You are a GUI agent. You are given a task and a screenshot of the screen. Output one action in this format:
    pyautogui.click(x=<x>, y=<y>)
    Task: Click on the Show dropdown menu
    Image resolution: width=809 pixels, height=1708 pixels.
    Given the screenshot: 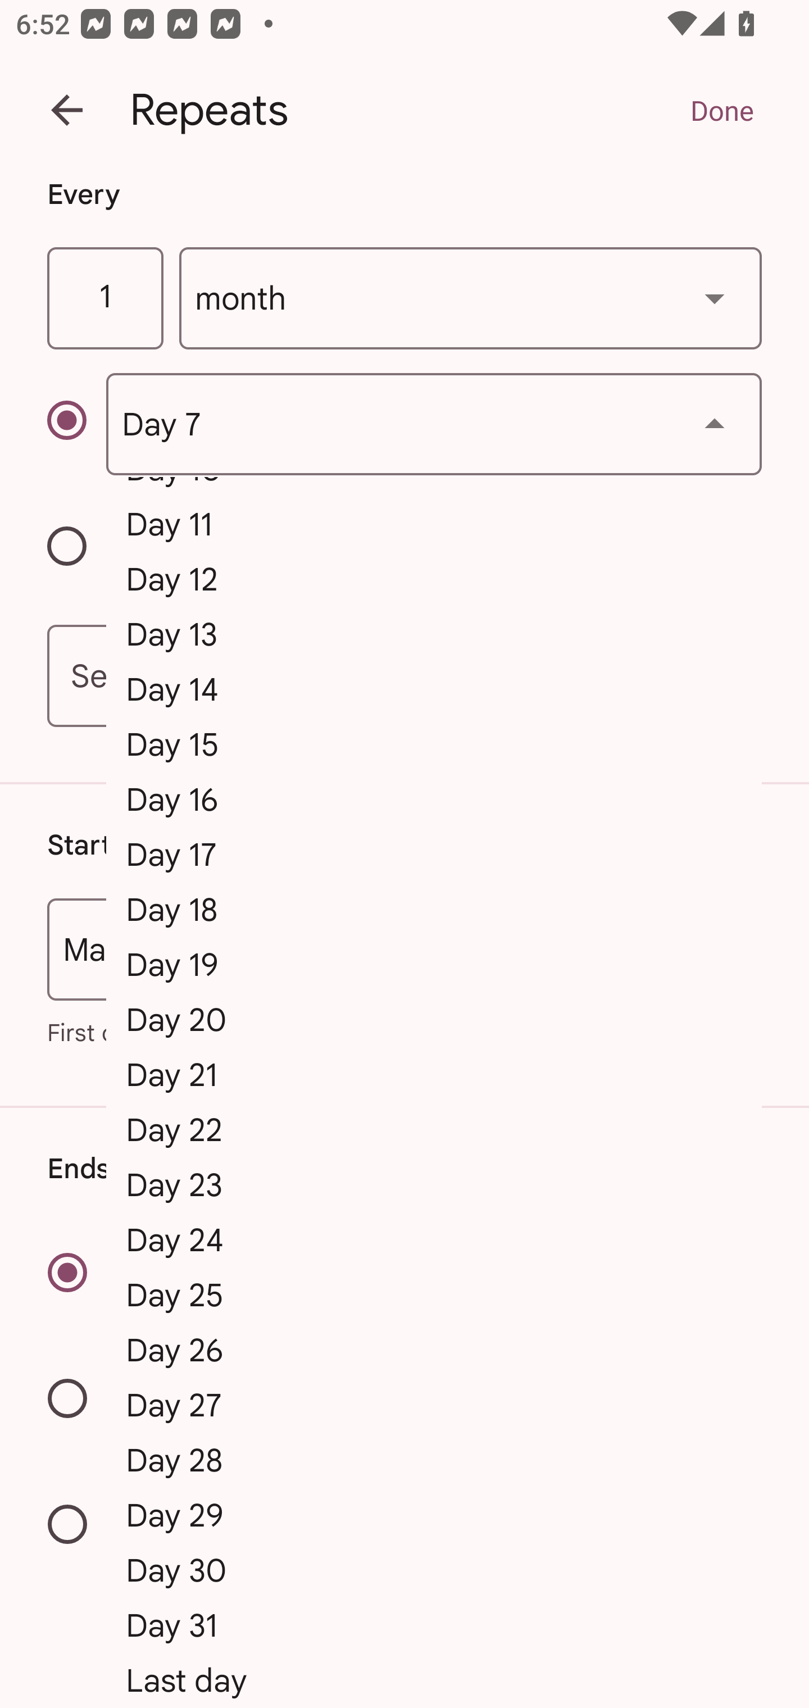 What is the action you would take?
    pyautogui.click(x=715, y=298)
    